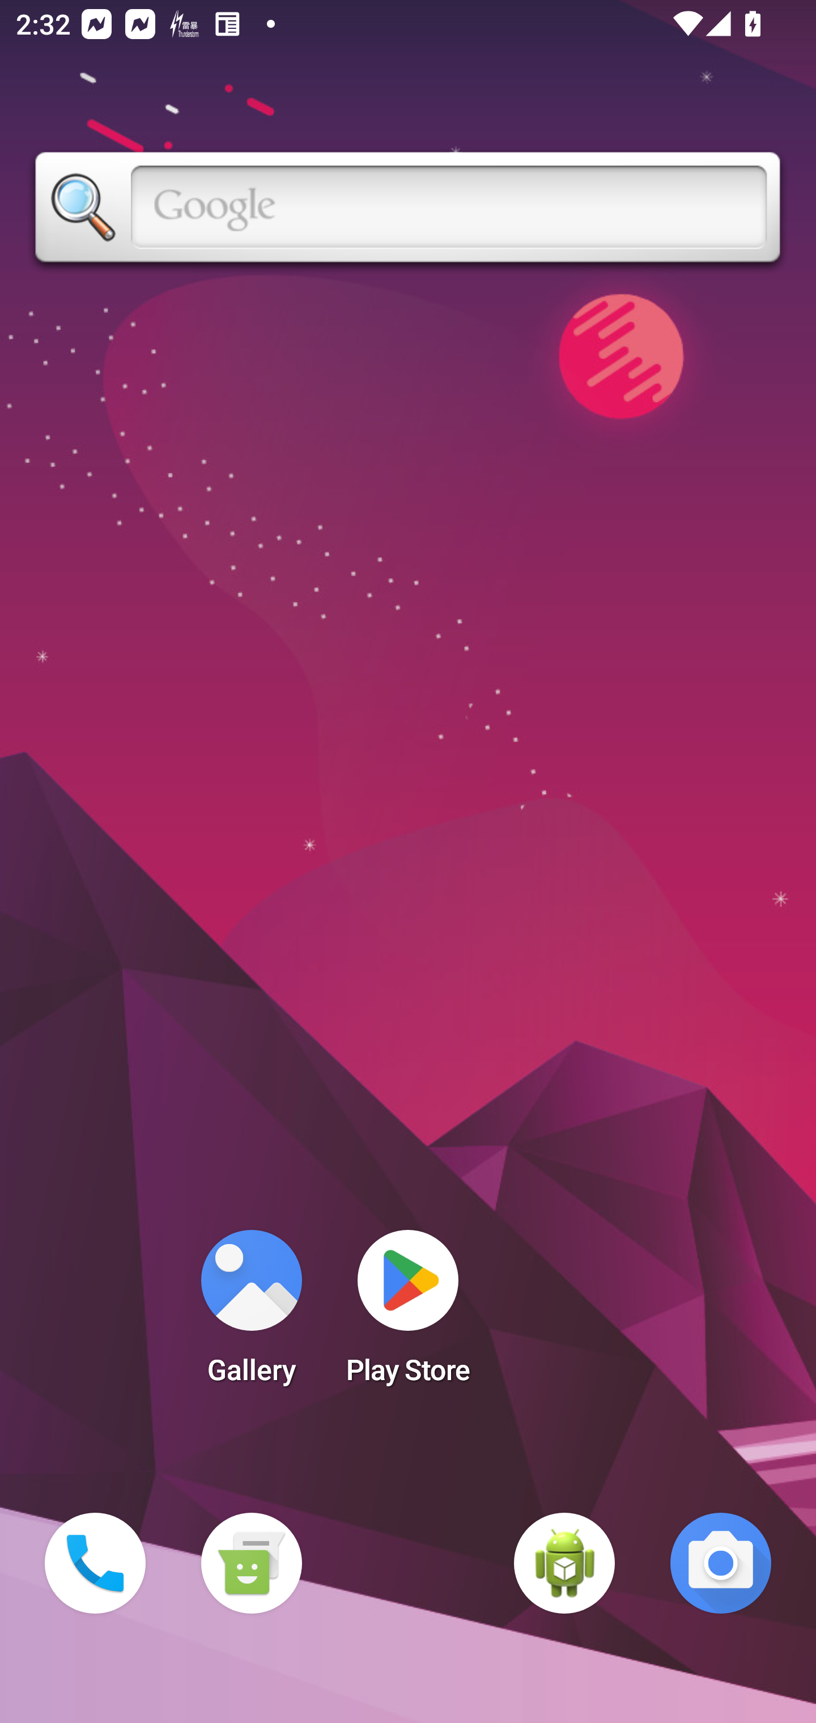 Image resolution: width=816 pixels, height=1723 pixels. I want to click on WebView Browser Tester, so click(564, 1563).